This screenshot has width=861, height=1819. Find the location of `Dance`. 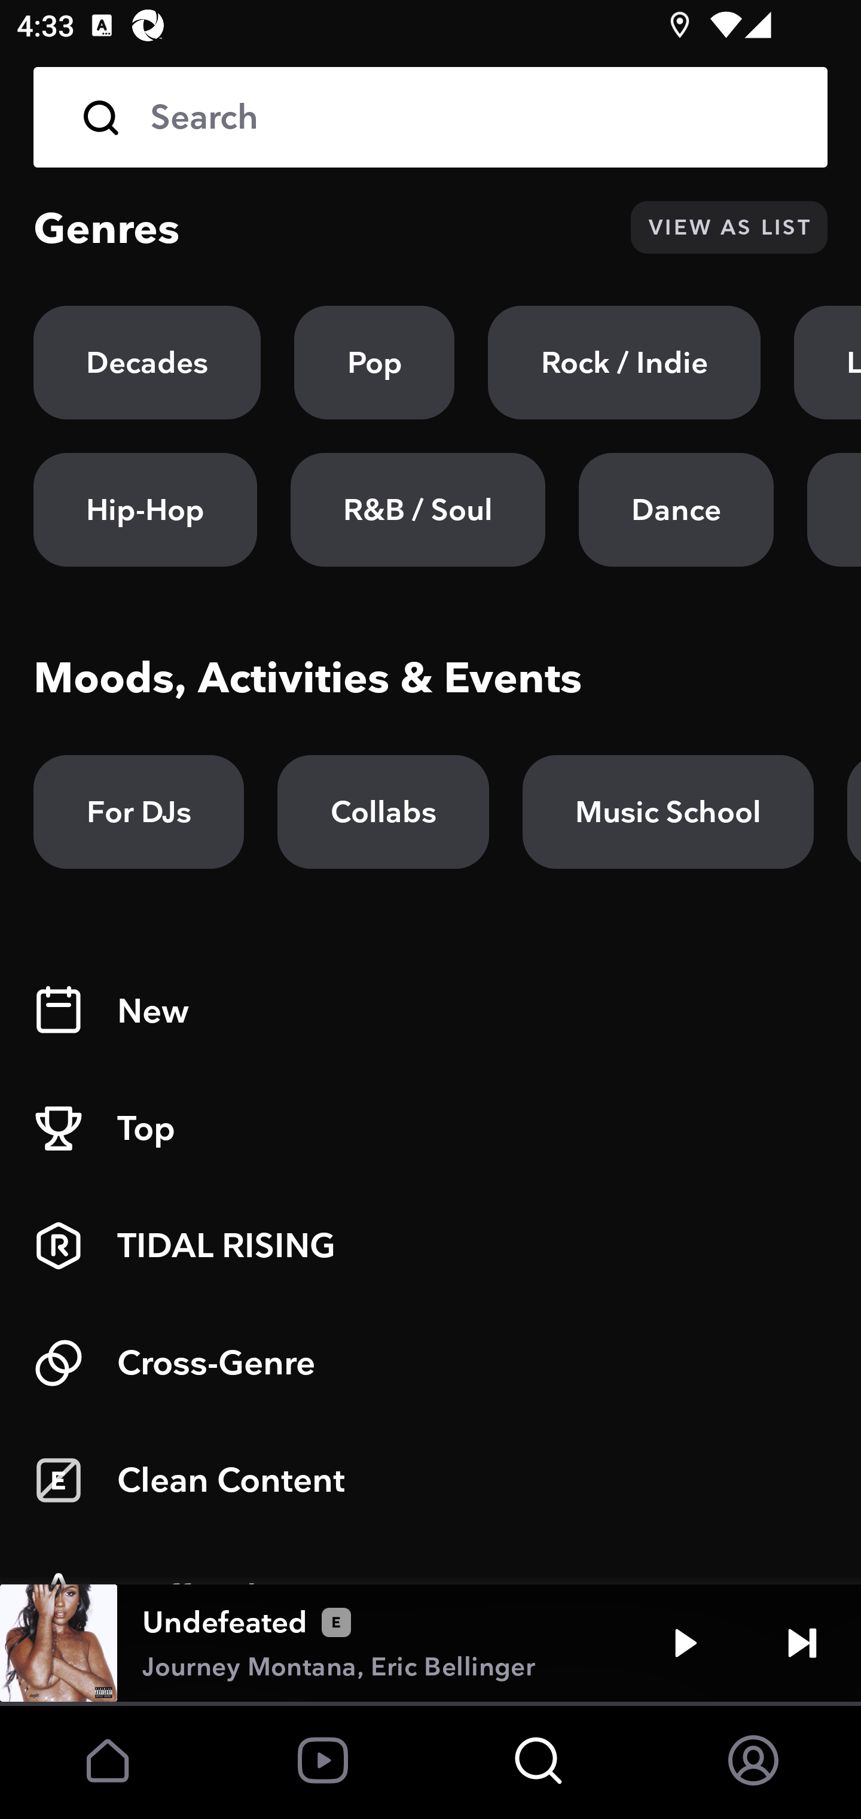

Dance is located at coordinates (676, 510).